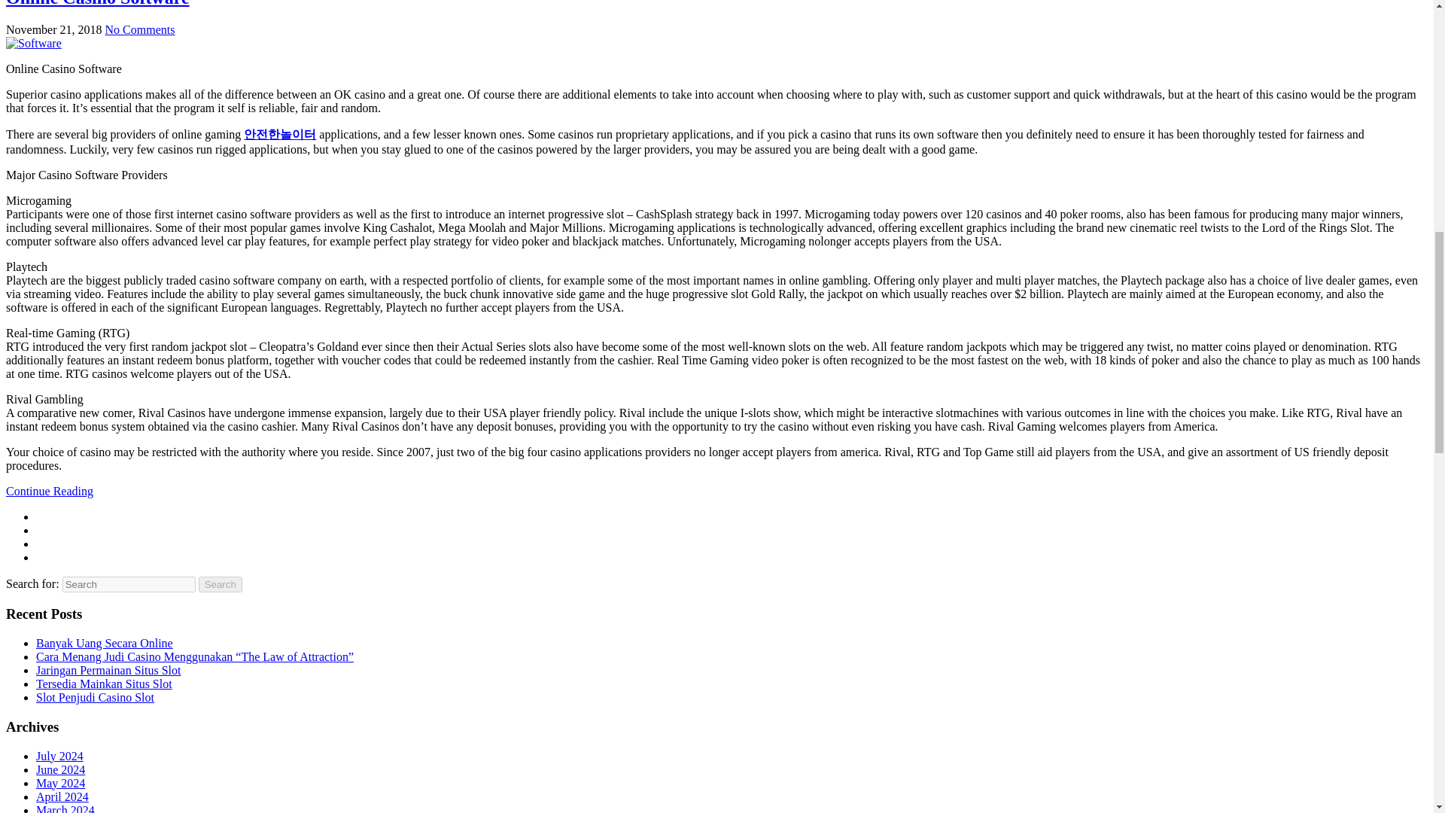 Image resolution: width=1445 pixels, height=813 pixels. Describe the element at coordinates (104, 684) in the screenshot. I see `Tersedia Mainkan Situs Slot` at that location.